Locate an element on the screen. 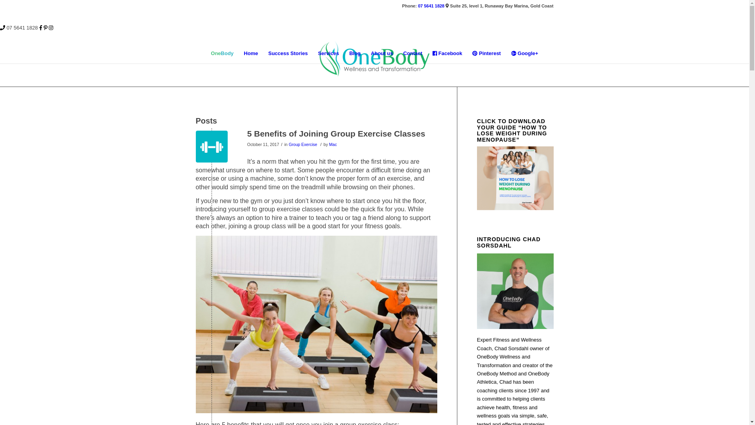 Image resolution: width=755 pixels, height=425 pixels. Services is located at coordinates (329, 54).